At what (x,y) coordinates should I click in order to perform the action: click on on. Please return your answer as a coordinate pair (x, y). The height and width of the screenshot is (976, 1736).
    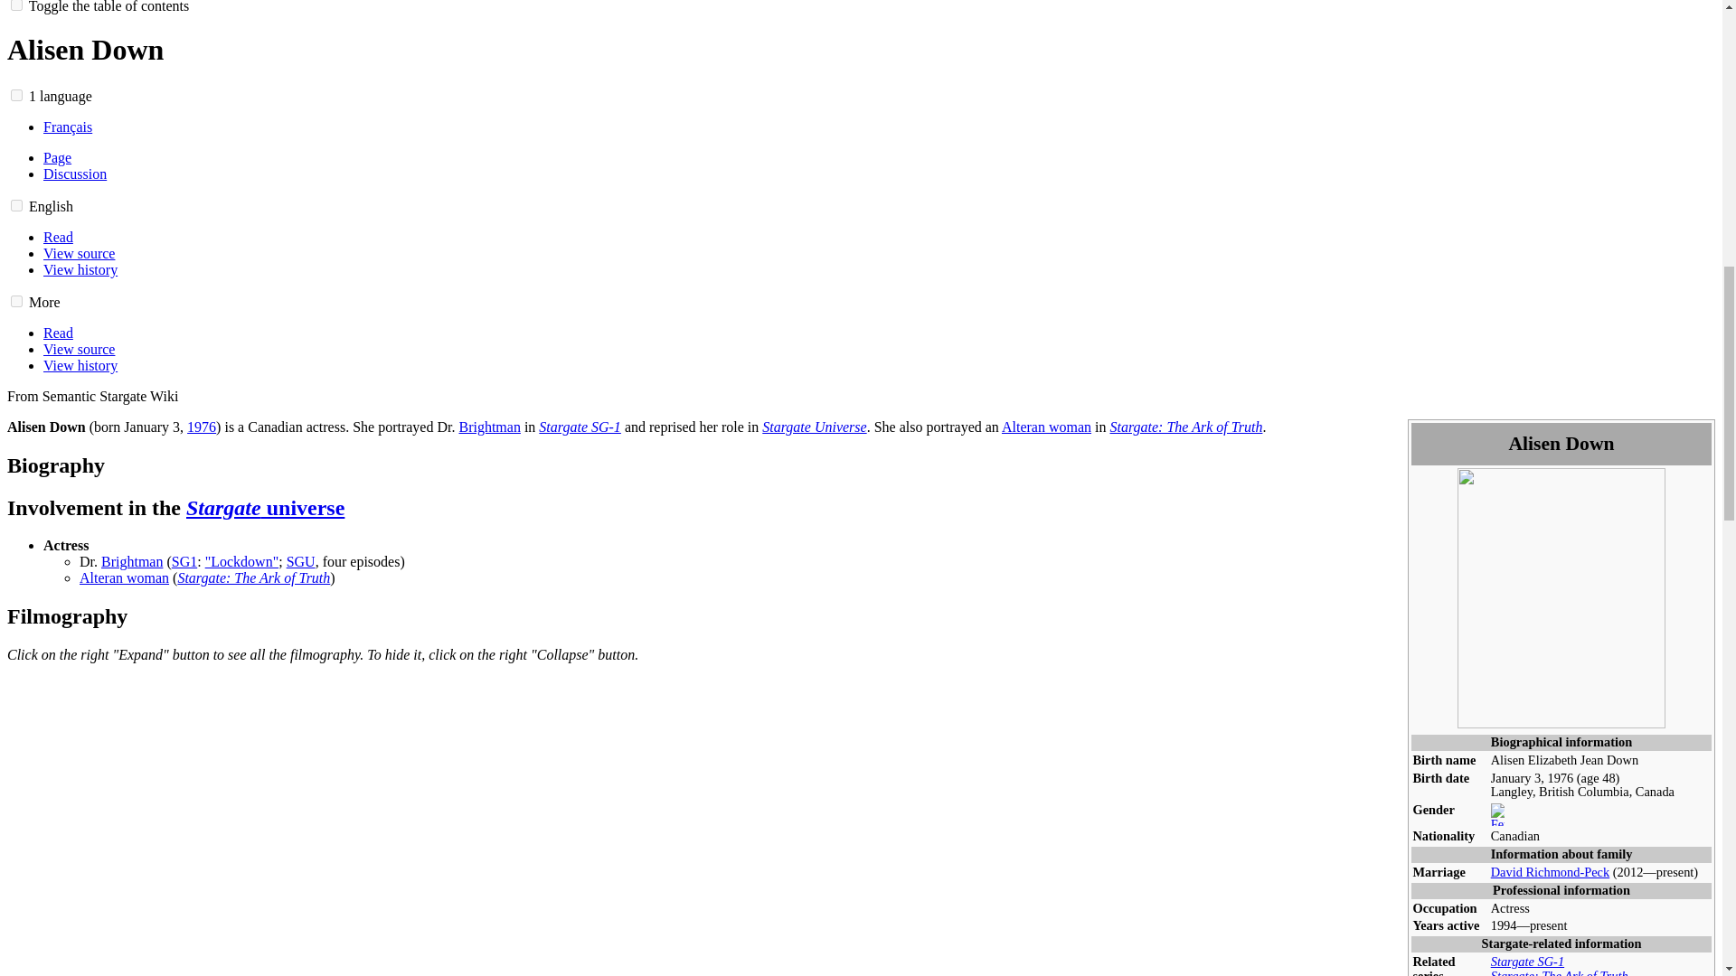
    Looking at the image, I should click on (16, 96).